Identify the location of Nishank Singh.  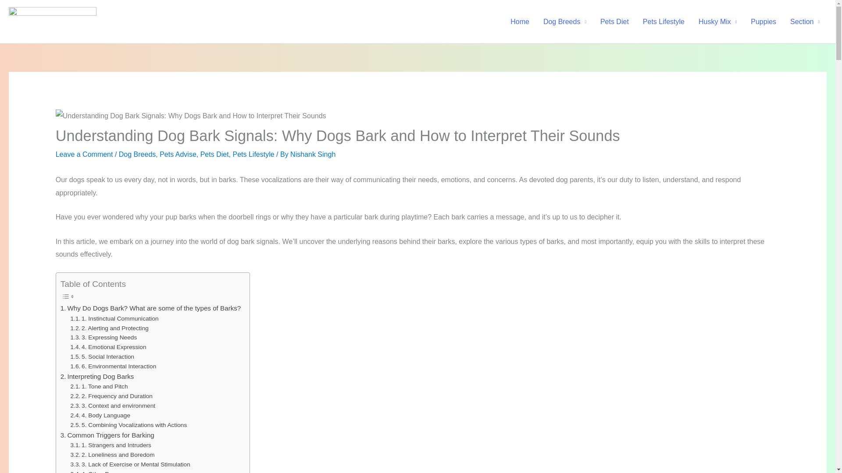
(313, 154).